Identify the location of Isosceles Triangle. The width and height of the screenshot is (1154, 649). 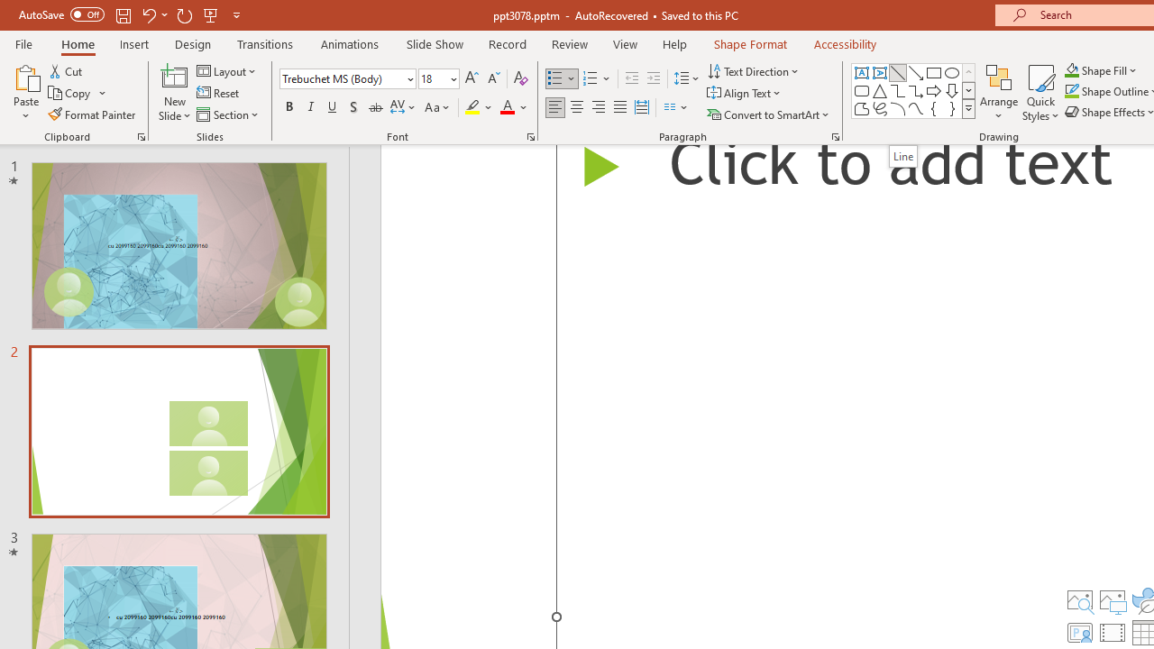
(880, 90).